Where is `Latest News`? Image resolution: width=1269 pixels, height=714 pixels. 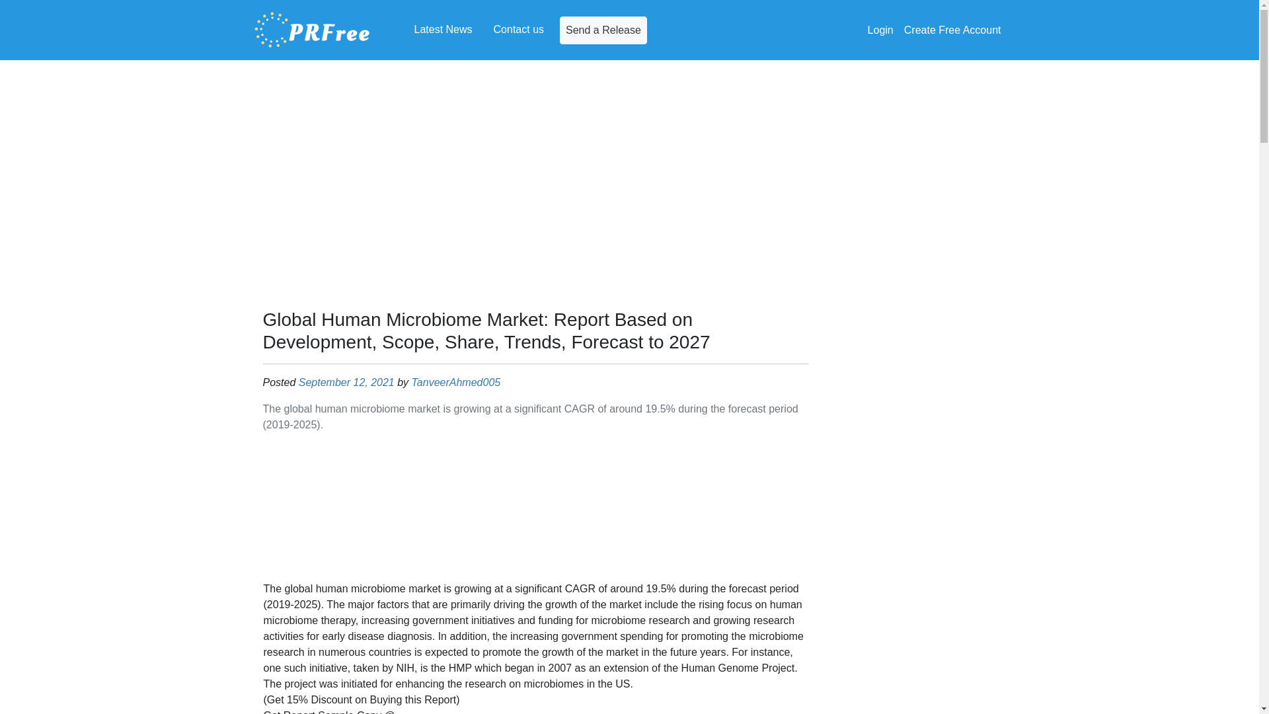 Latest News is located at coordinates (443, 28).